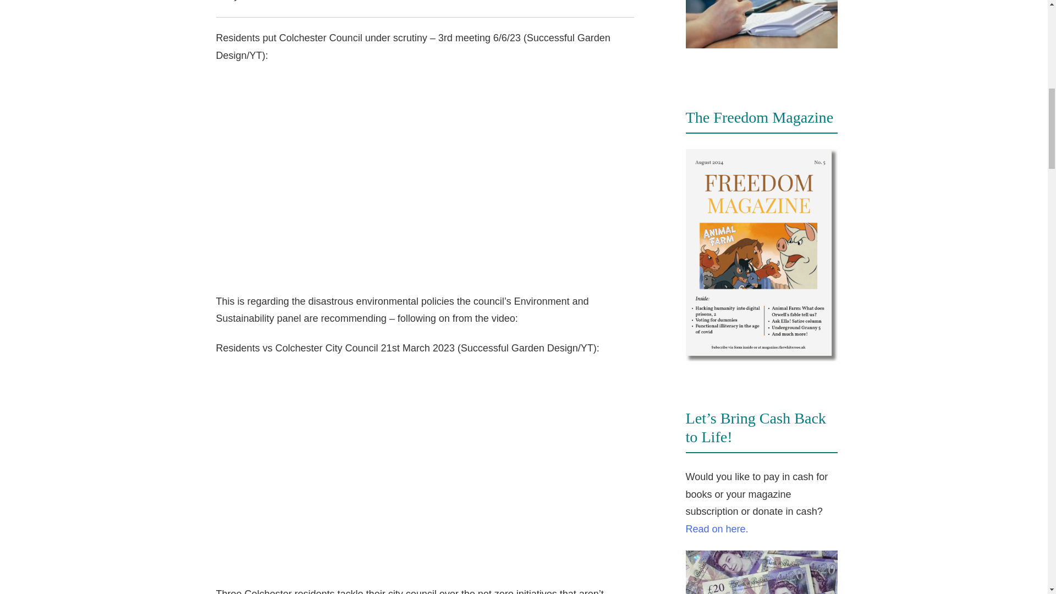  Describe the element at coordinates (716, 529) in the screenshot. I see `Read on here.` at that location.